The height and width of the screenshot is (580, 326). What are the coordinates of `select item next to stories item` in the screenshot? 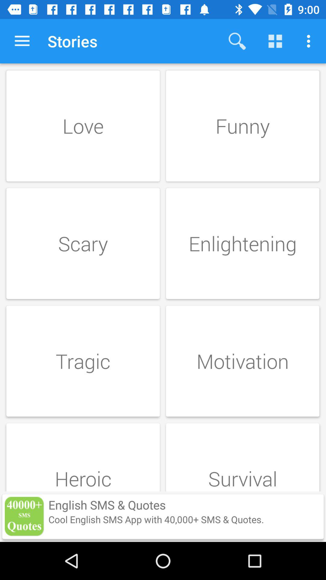 It's located at (22, 41).